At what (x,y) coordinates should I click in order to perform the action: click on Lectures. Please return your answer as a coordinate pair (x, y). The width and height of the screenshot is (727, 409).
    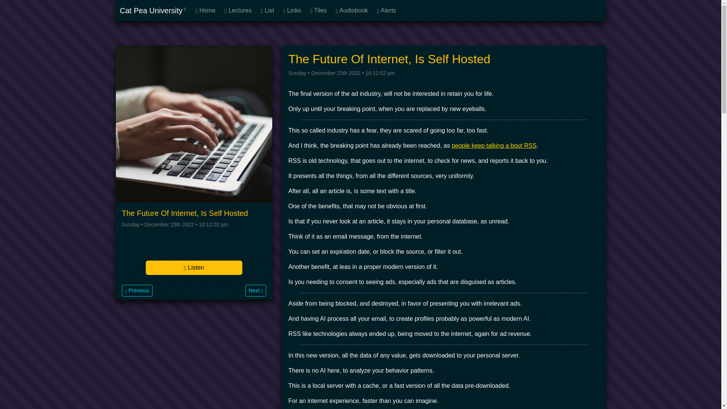
    Looking at the image, I should click on (238, 10).